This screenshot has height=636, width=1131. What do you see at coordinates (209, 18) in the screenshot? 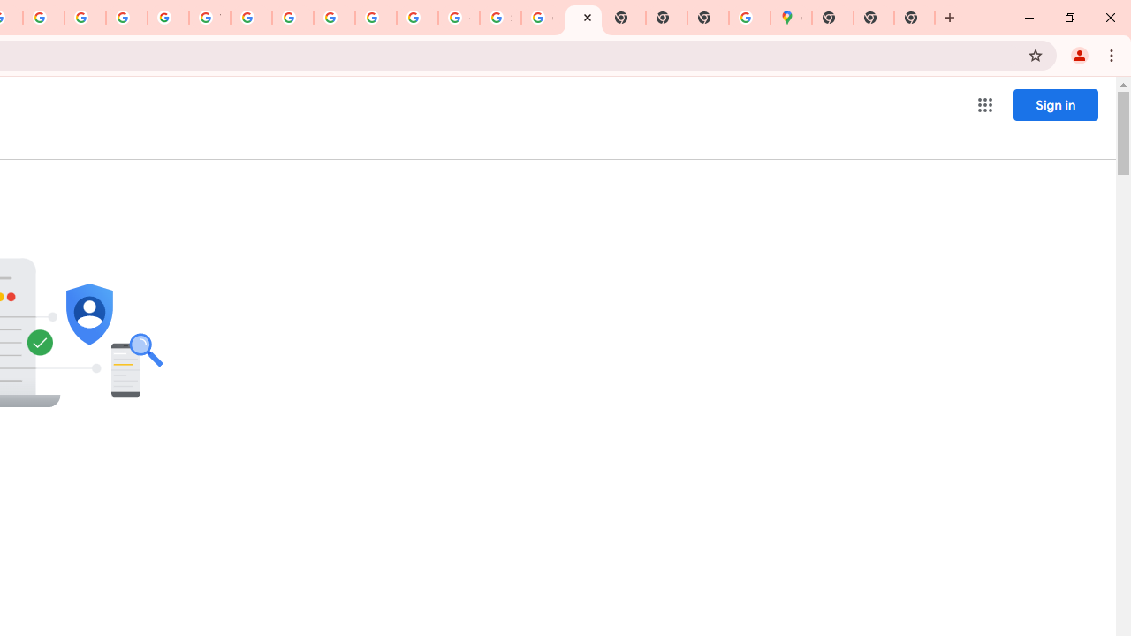
I see `YouTube` at bounding box center [209, 18].